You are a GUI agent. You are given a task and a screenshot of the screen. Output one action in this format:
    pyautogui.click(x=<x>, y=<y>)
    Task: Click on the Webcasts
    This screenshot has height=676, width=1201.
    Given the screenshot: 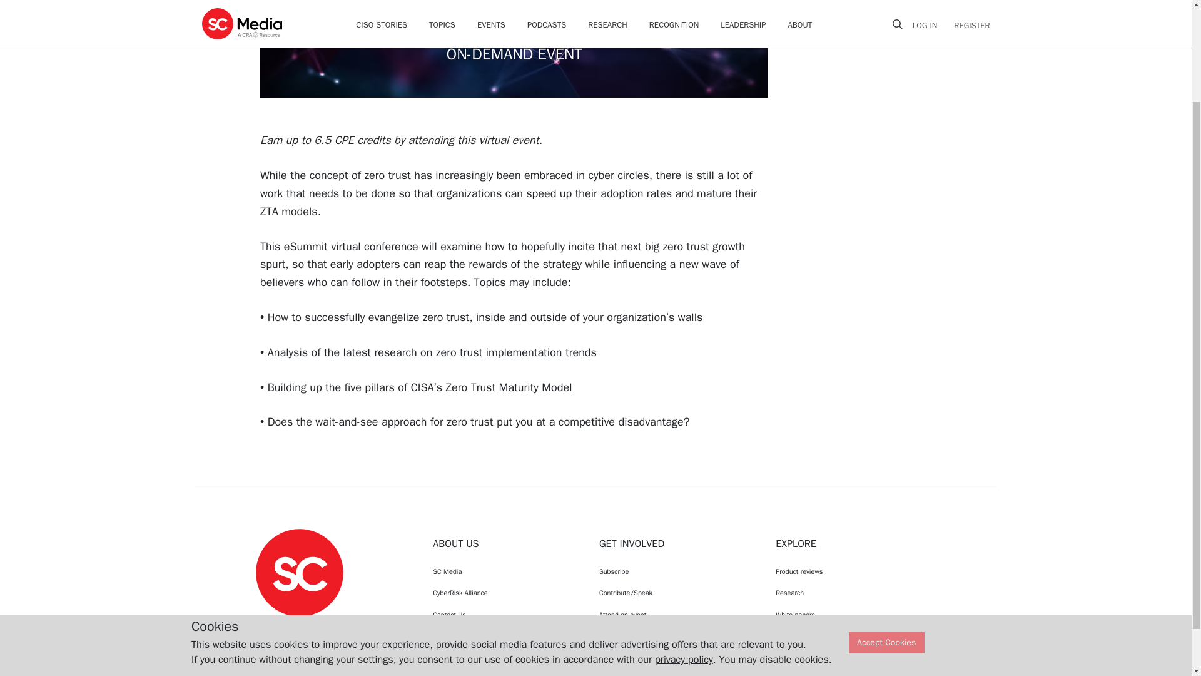 What is the action you would take?
    pyautogui.click(x=843, y=636)
    